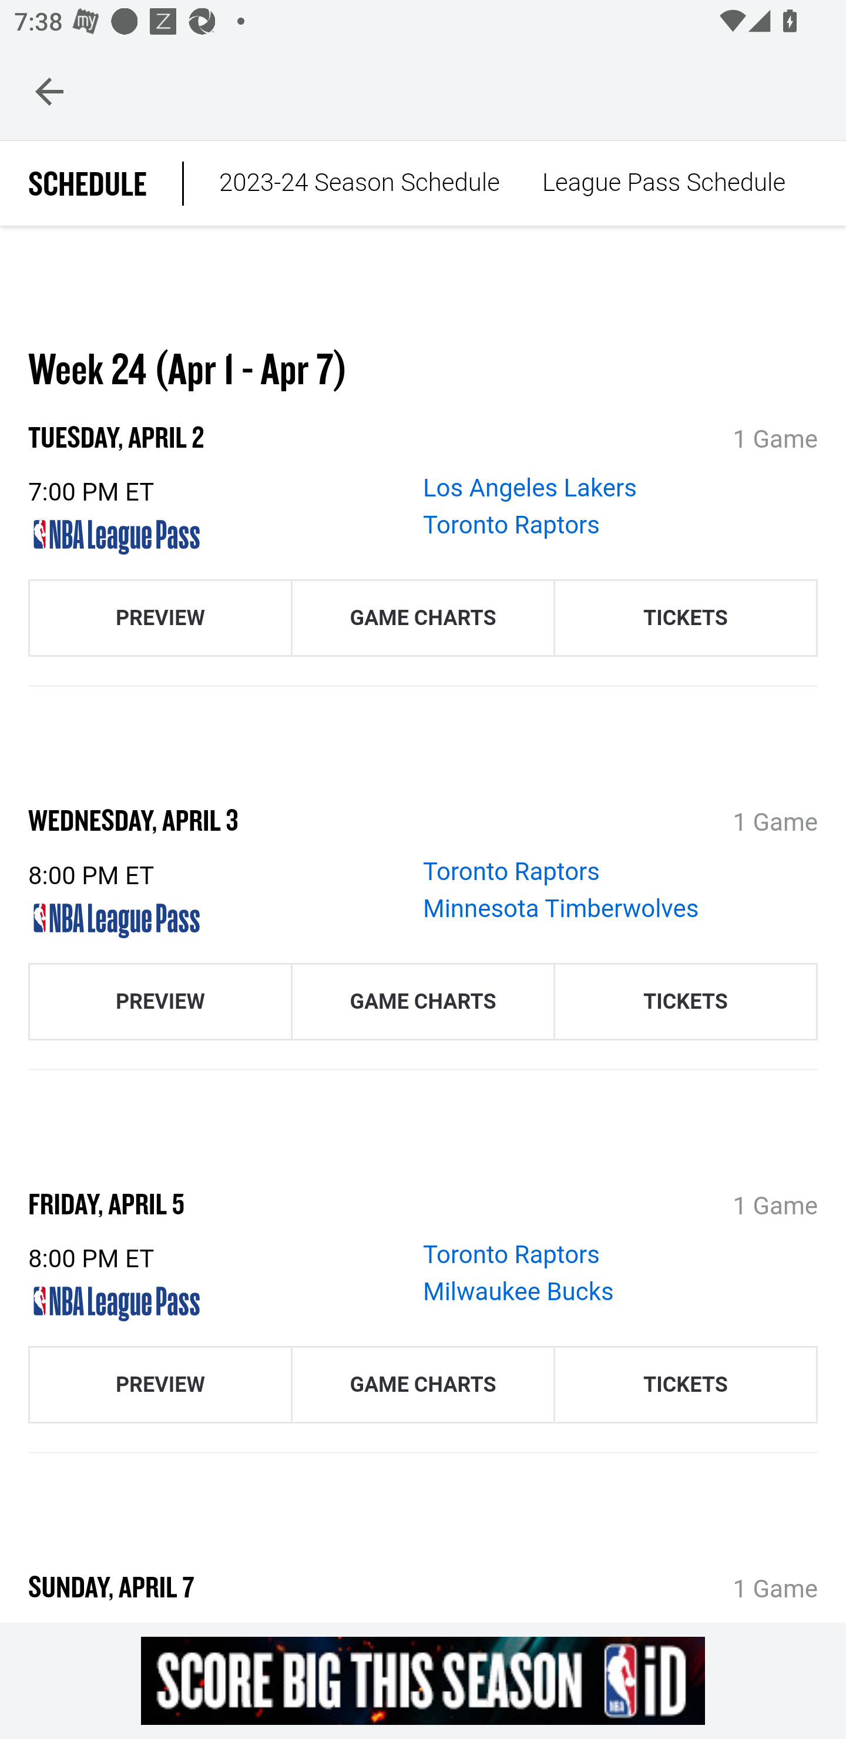  I want to click on GAME CHARTS, so click(423, 1386).